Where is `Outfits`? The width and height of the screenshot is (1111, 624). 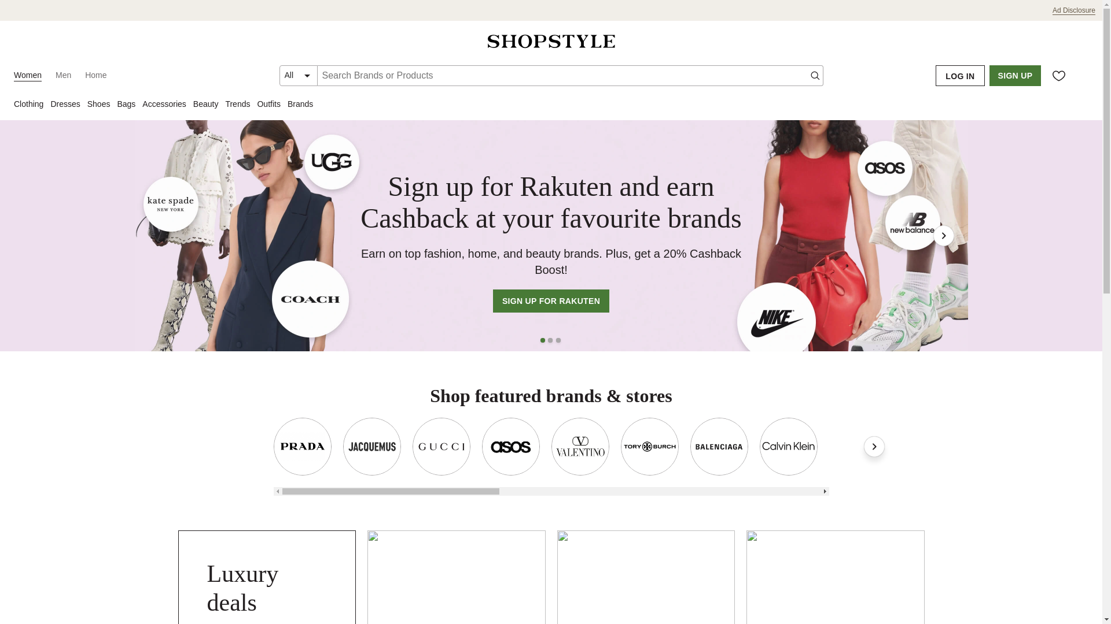 Outfits is located at coordinates (271, 105).